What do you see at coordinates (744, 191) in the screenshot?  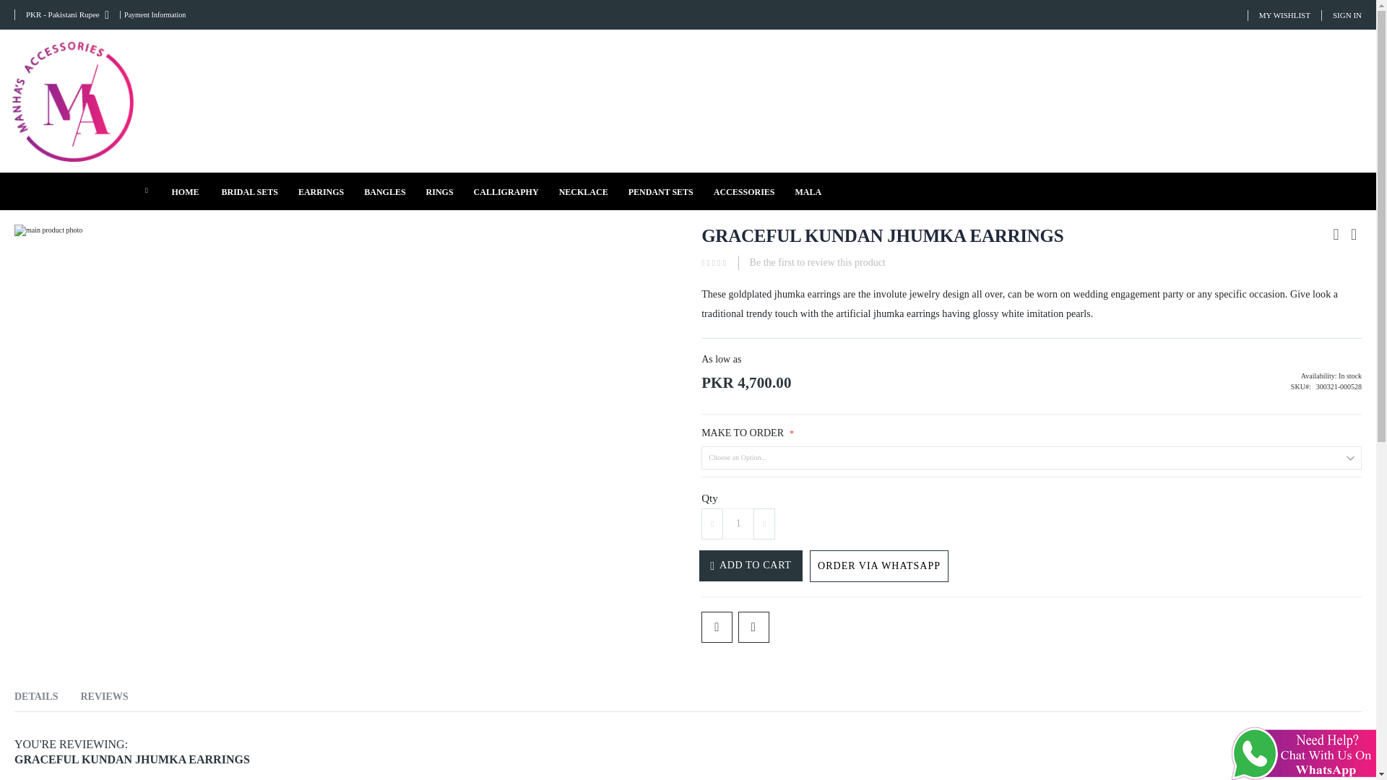 I see `ACCESSORIES` at bounding box center [744, 191].